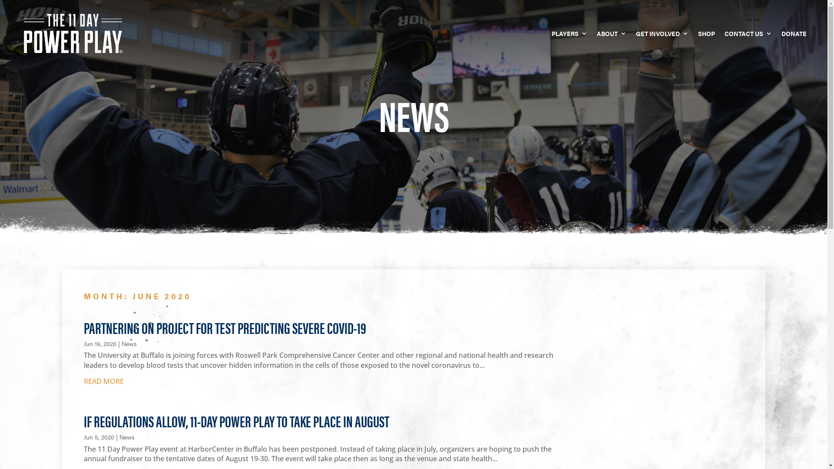 The height and width of the screenshot is (469, 834). What do you see at coordinates (794, 33) in the screenshot?
I see `DONATE` at bounding box center [794, 33].